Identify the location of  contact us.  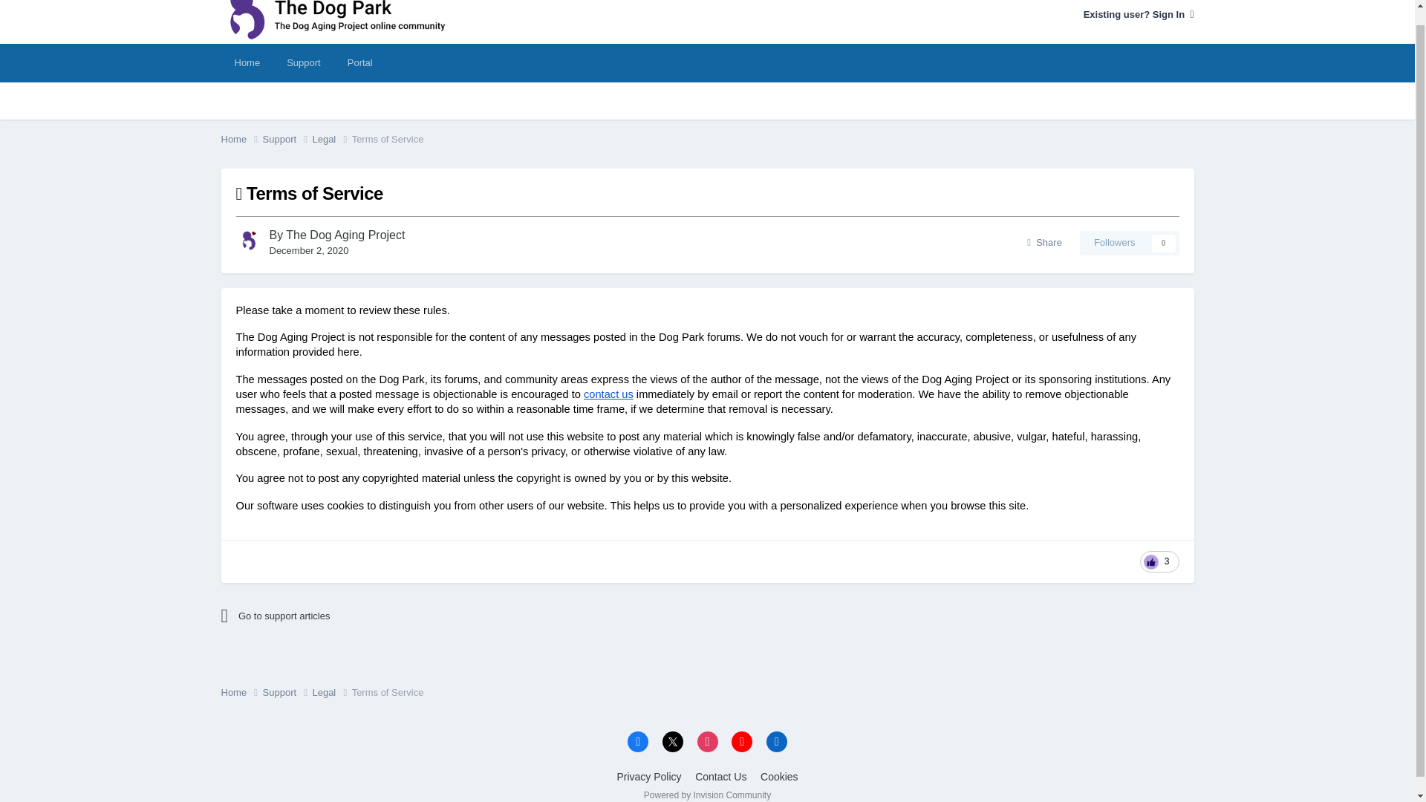
(606, 394).